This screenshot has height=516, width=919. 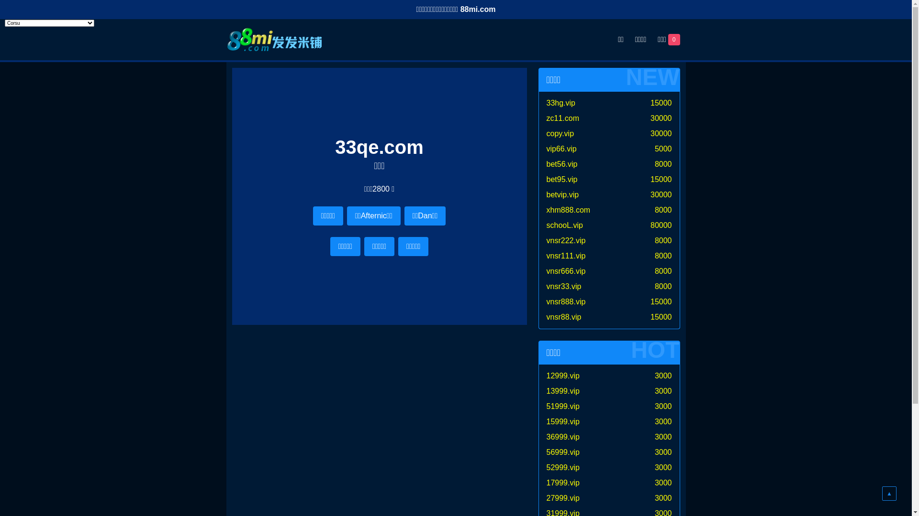 What do you see at coordinates (663, 498) in the screenshot?
I see `3000` at bounding box center [663, 498].